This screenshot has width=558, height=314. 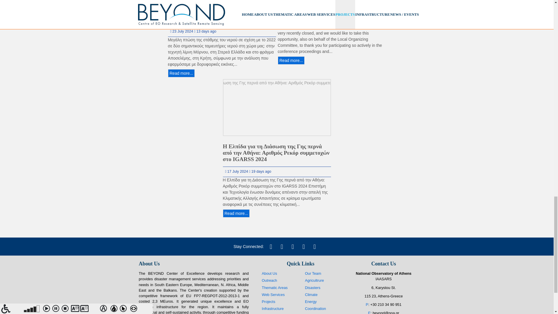 I want to click on Youtube, so click(x=314, y=247).